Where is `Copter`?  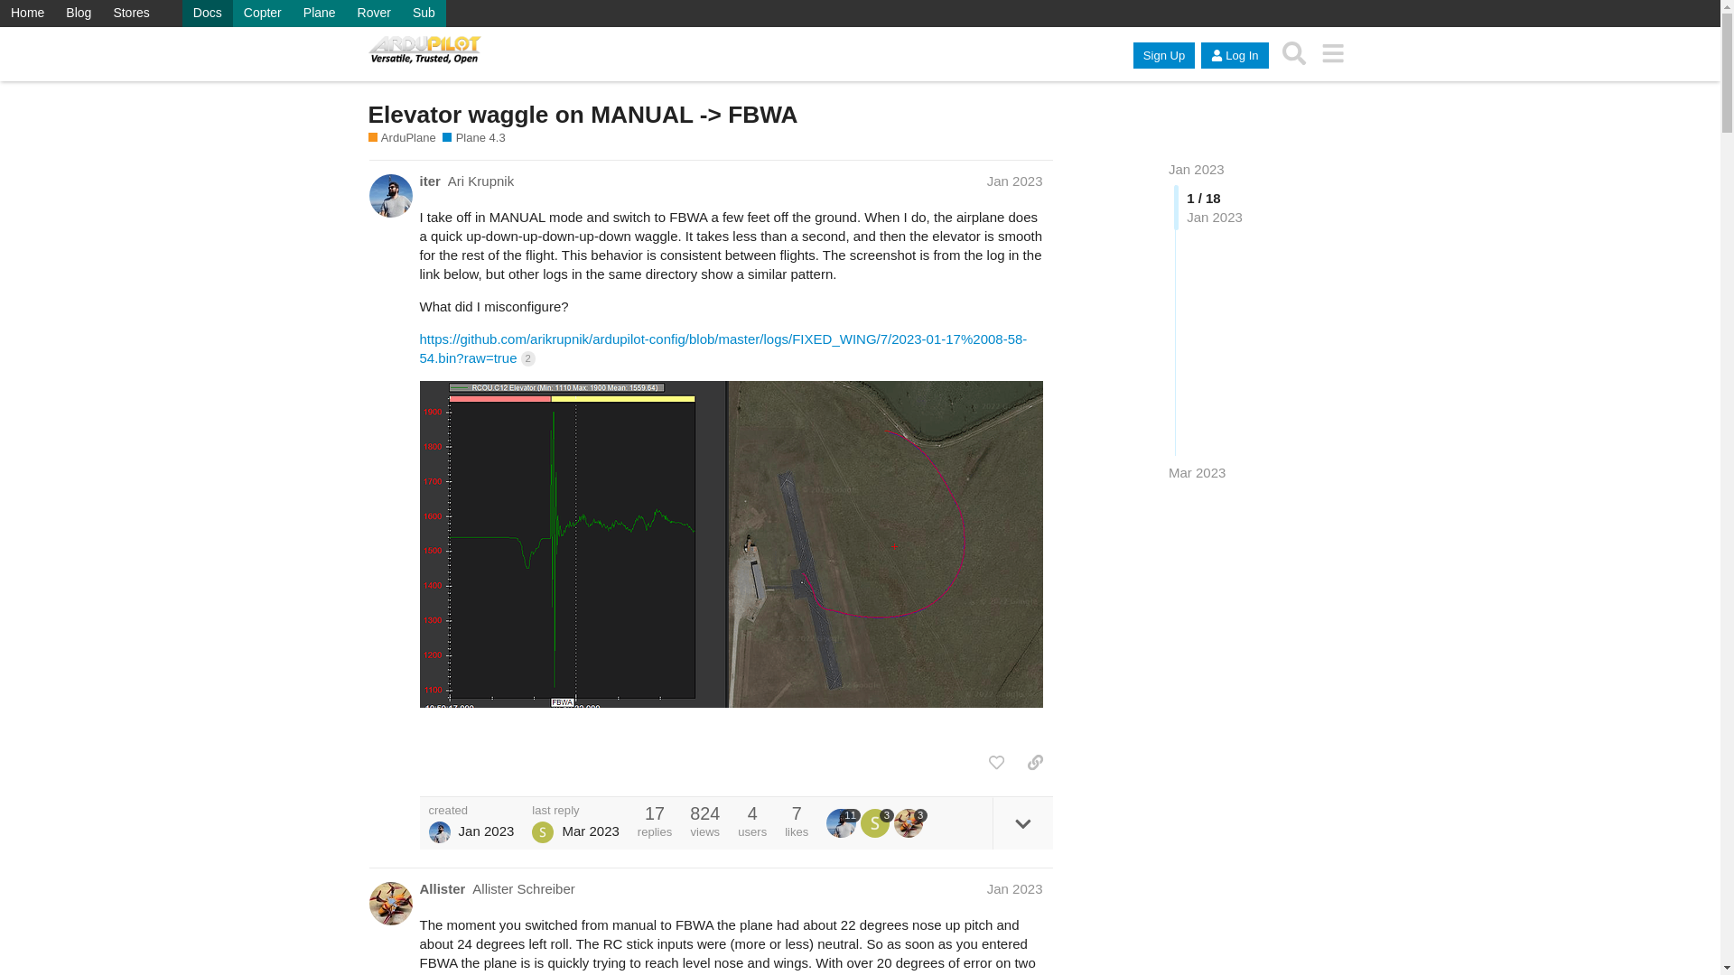
Copter is located at coordinates (262, 14).